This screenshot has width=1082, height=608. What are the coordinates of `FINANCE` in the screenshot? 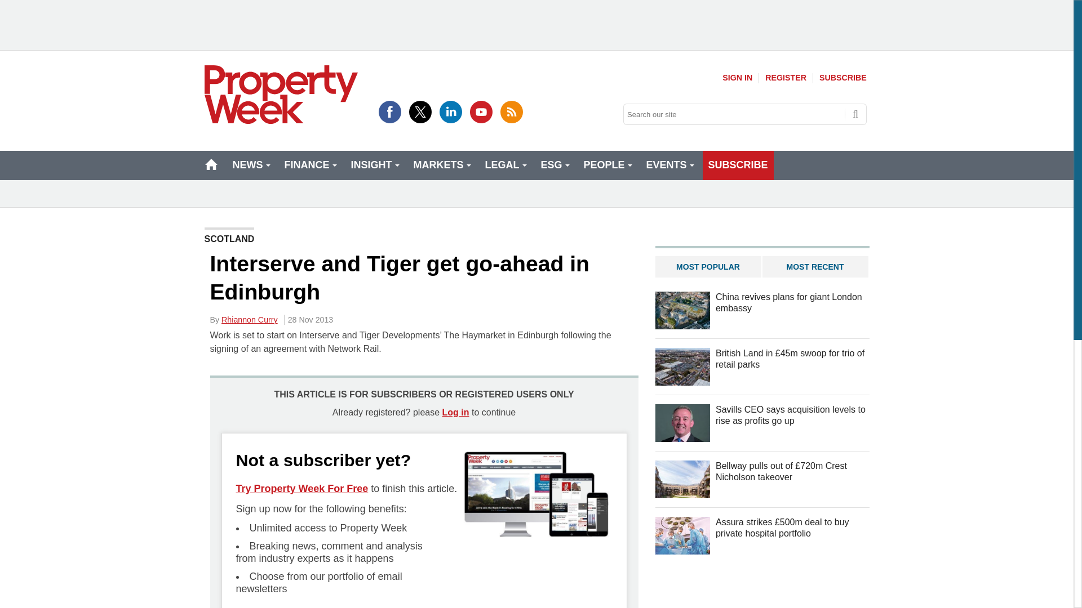 It's located at (309, 165).